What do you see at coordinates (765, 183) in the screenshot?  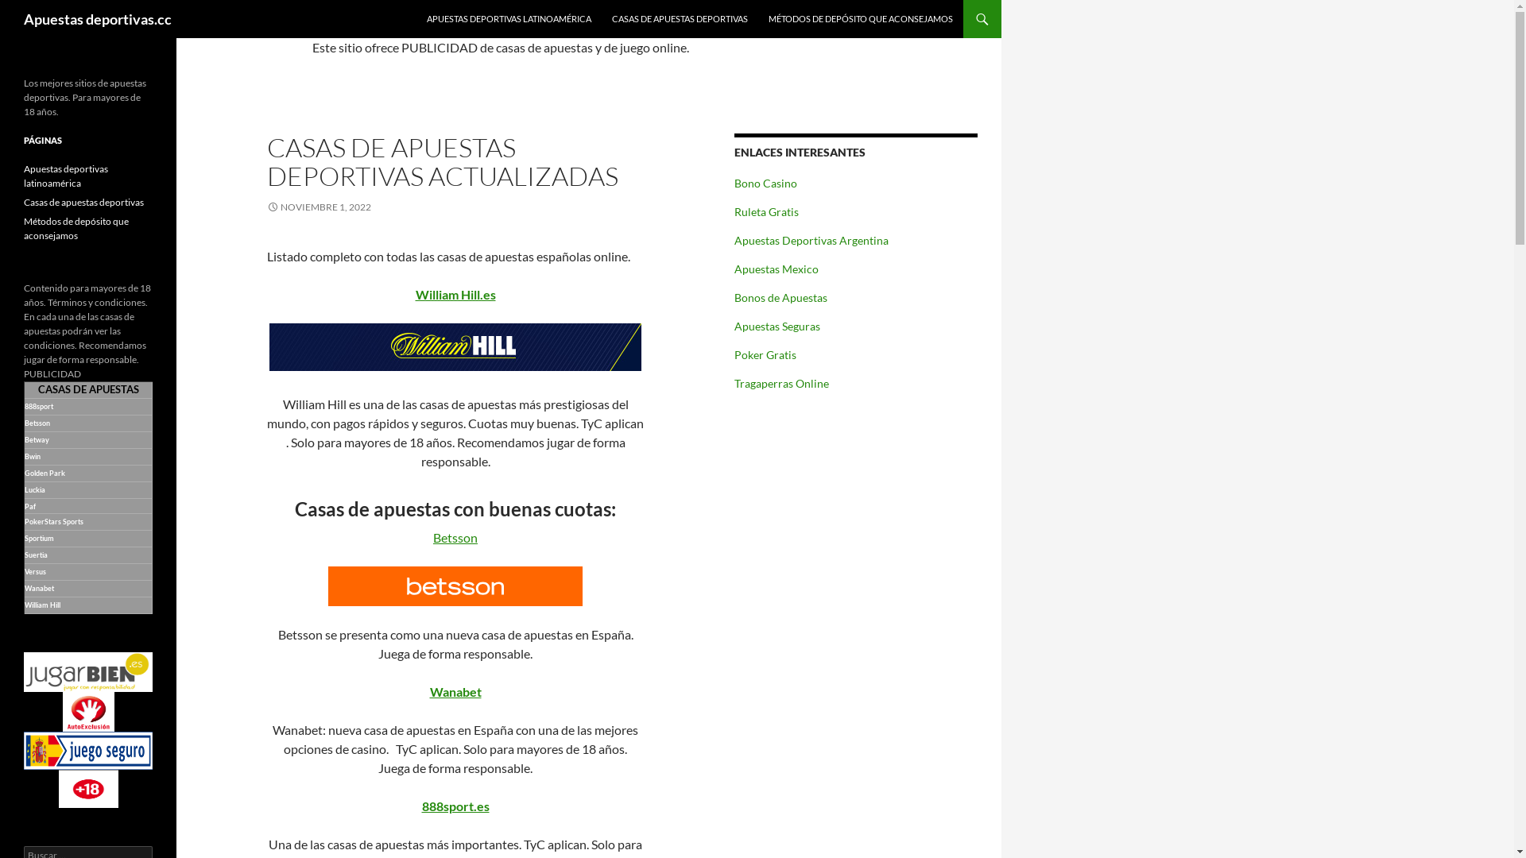 I see `Bono Casino` at bounding box center [765, 183].